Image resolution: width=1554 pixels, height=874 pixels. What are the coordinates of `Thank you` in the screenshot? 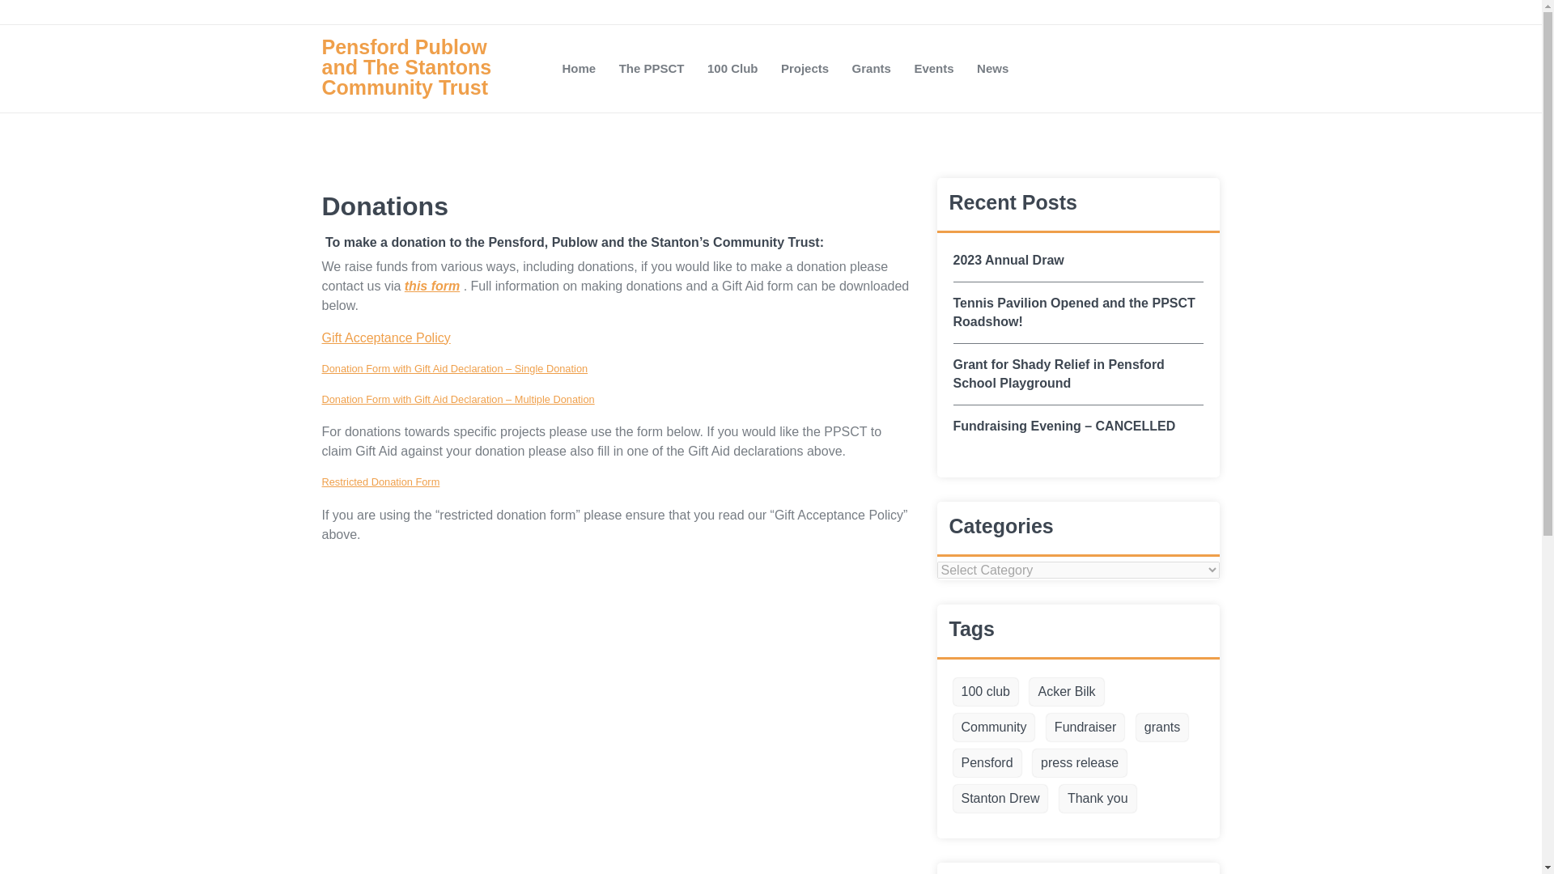 It's located at (1098, 798).